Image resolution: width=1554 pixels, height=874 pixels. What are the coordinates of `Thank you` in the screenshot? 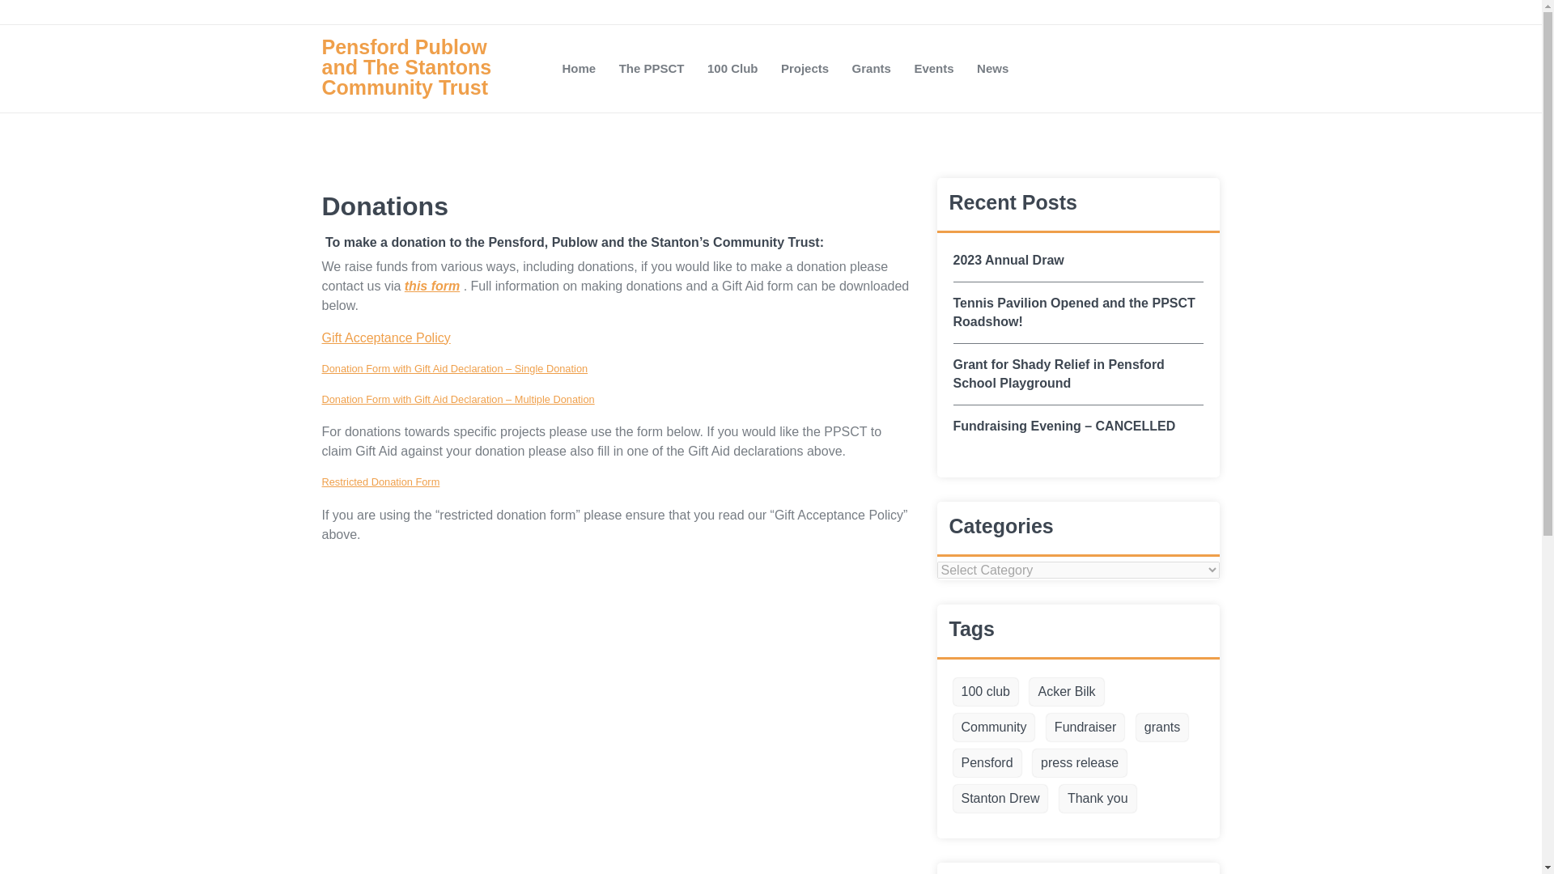 It's located at (1098, 798).